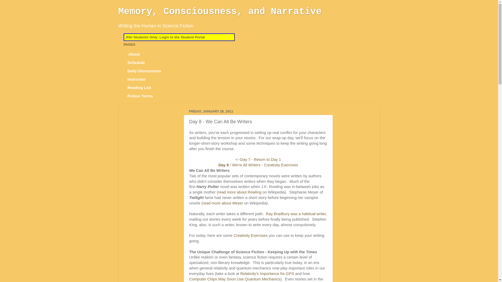 Image resolution: width=502 pixels, height=282 pixels. Describe the element at coordinates (281, 165) in the screenshot. I see `Creativity Exercises` at that location.